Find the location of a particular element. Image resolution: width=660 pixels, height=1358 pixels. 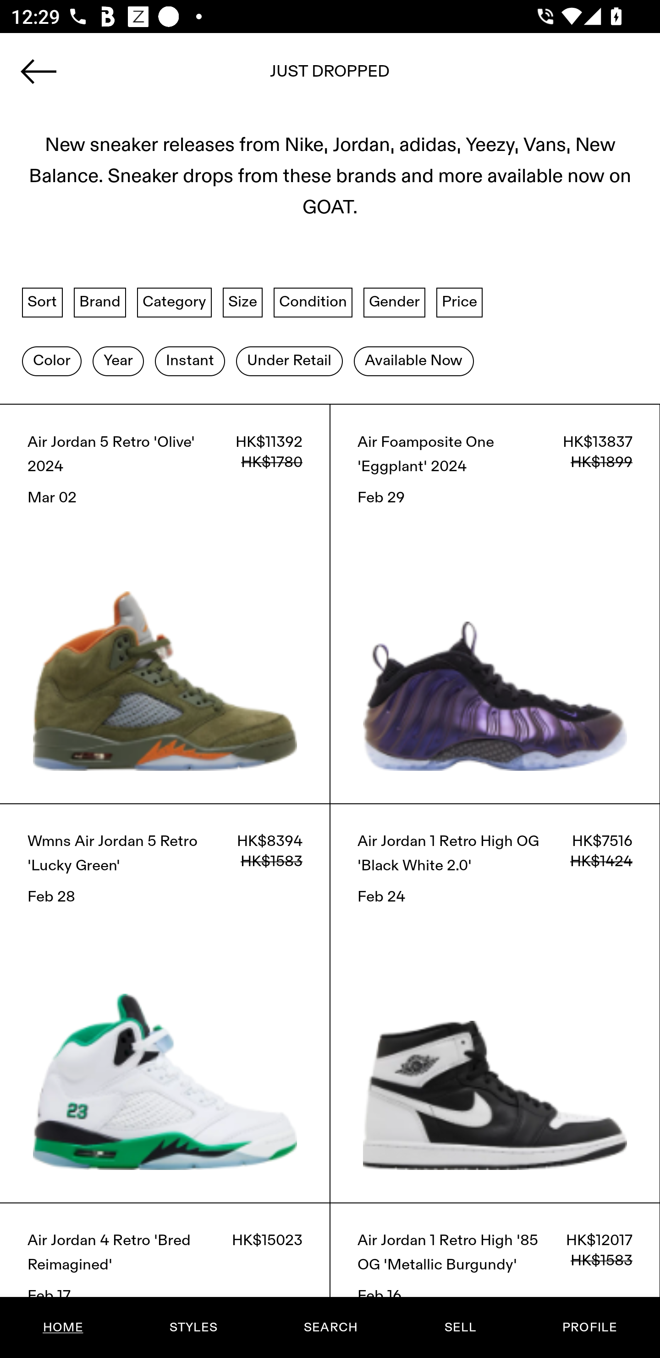

Year is located at coordinates (118, 360).